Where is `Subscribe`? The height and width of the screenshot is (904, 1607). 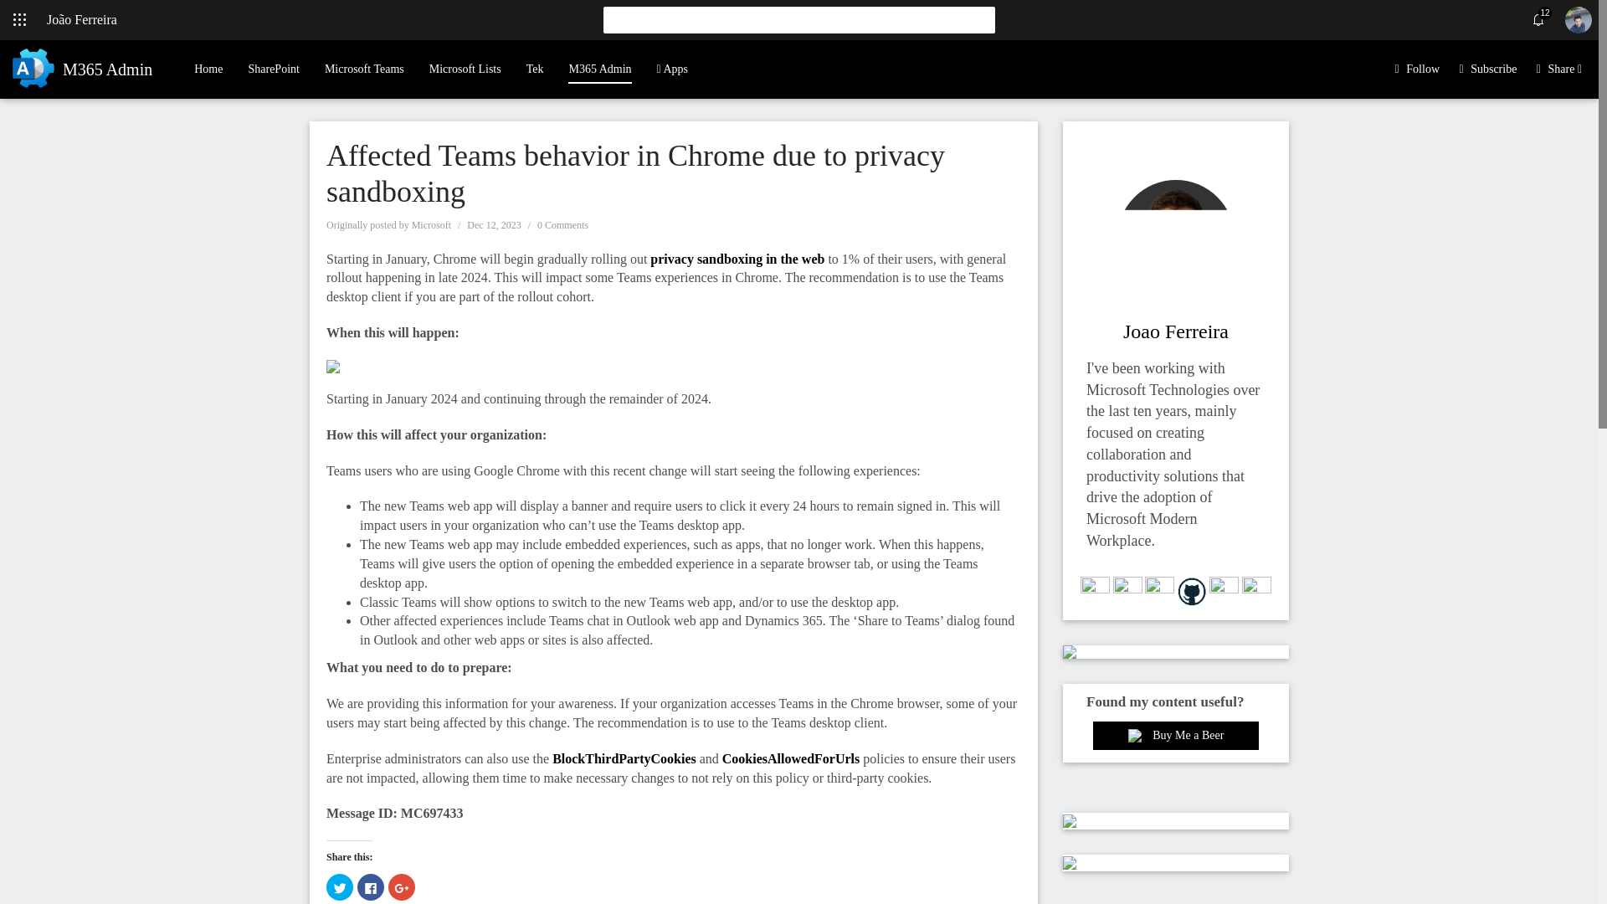 Subscribe is located at coordinates (1493, 69).